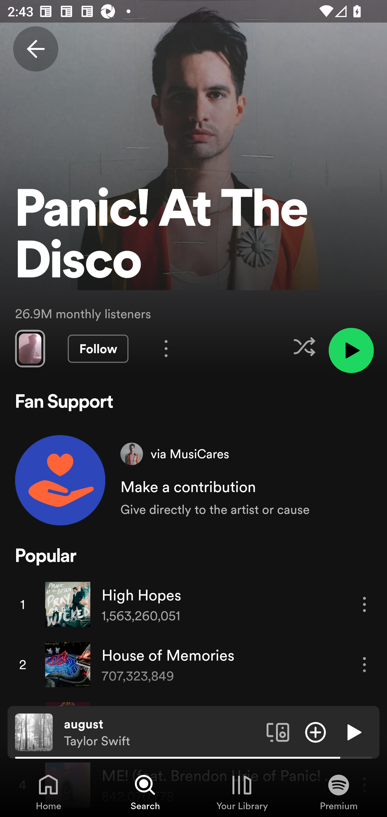 This screenshot has width=387, height=817. I want to click on Home, Tab 1 of 4 Home Home, so click(48, 792).